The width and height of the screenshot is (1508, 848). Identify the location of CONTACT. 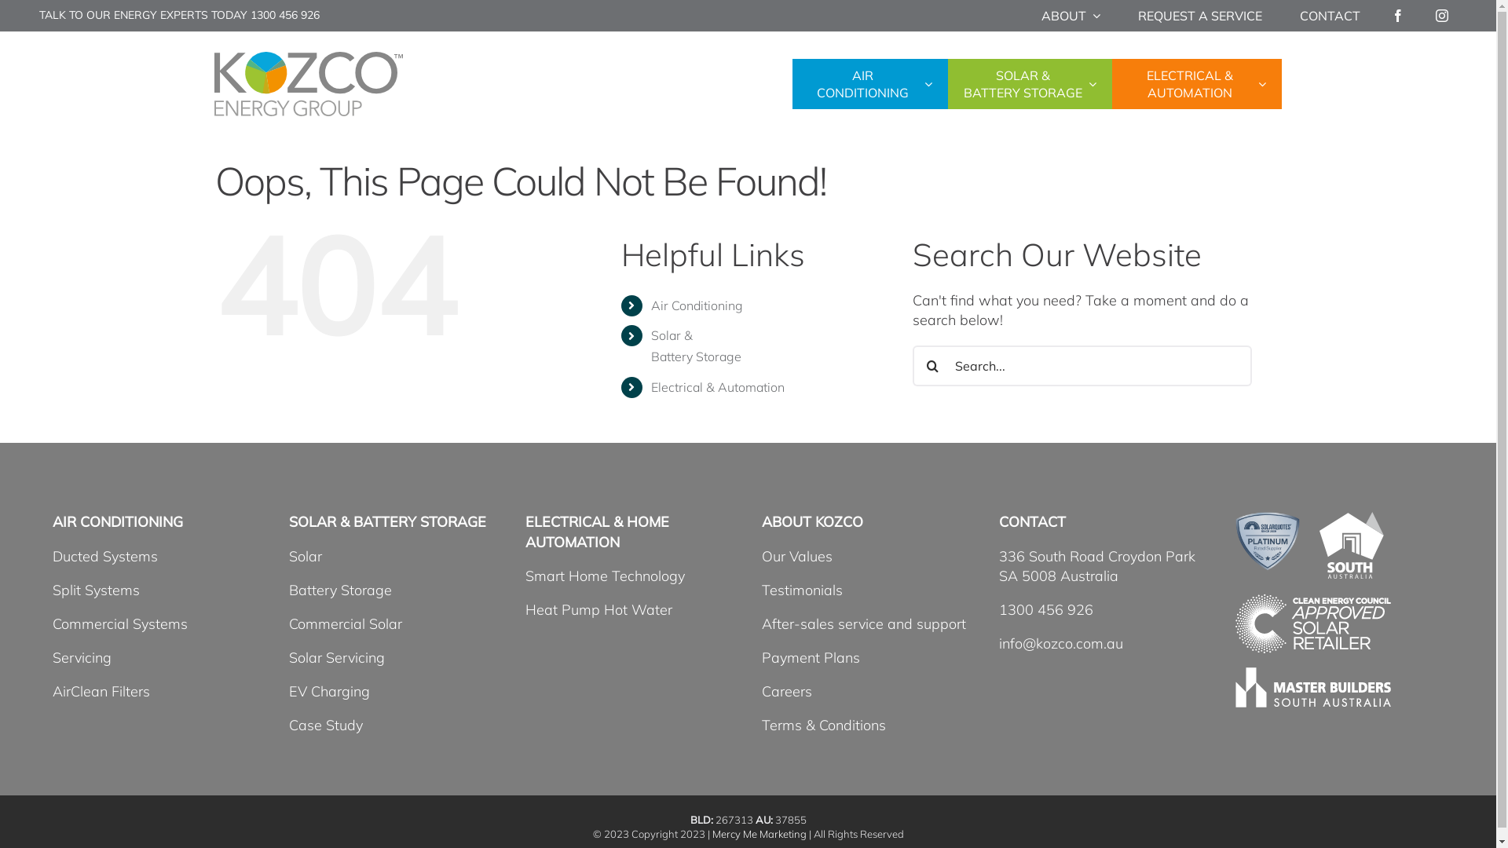
(1330, 16).